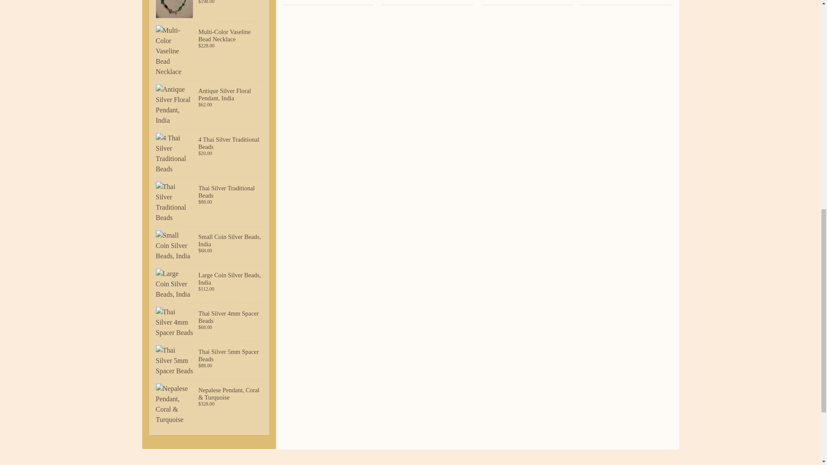 Image resolution: width=827 pixels, height=465 pixels. I want to click on Small Coin Silver Beads, India, so click(209, 245).